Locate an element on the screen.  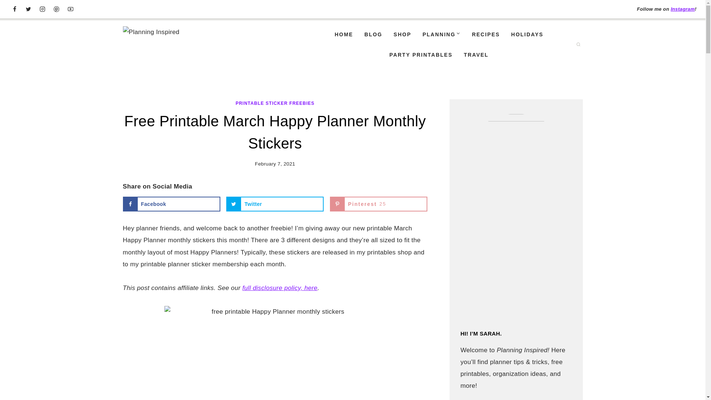
full disclosure policy, here is located at coordinates (682, 9).